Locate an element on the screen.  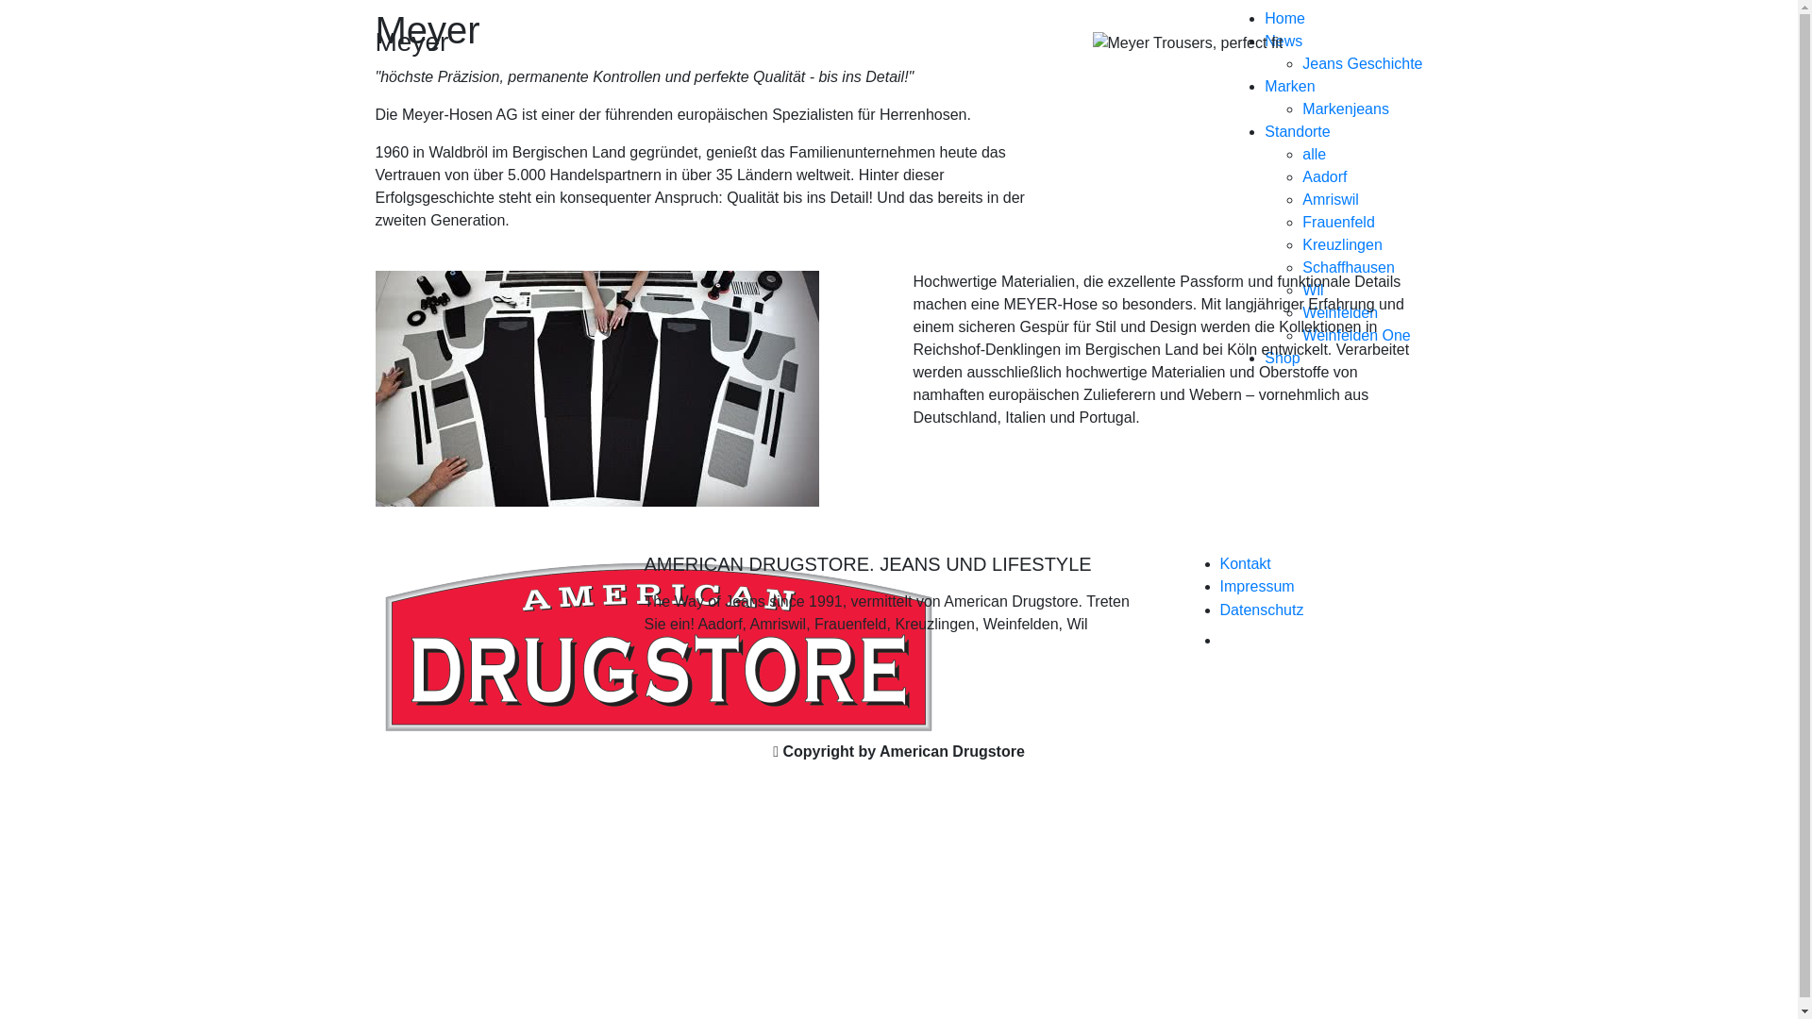
Wil is located at coordinates (1313, 291).